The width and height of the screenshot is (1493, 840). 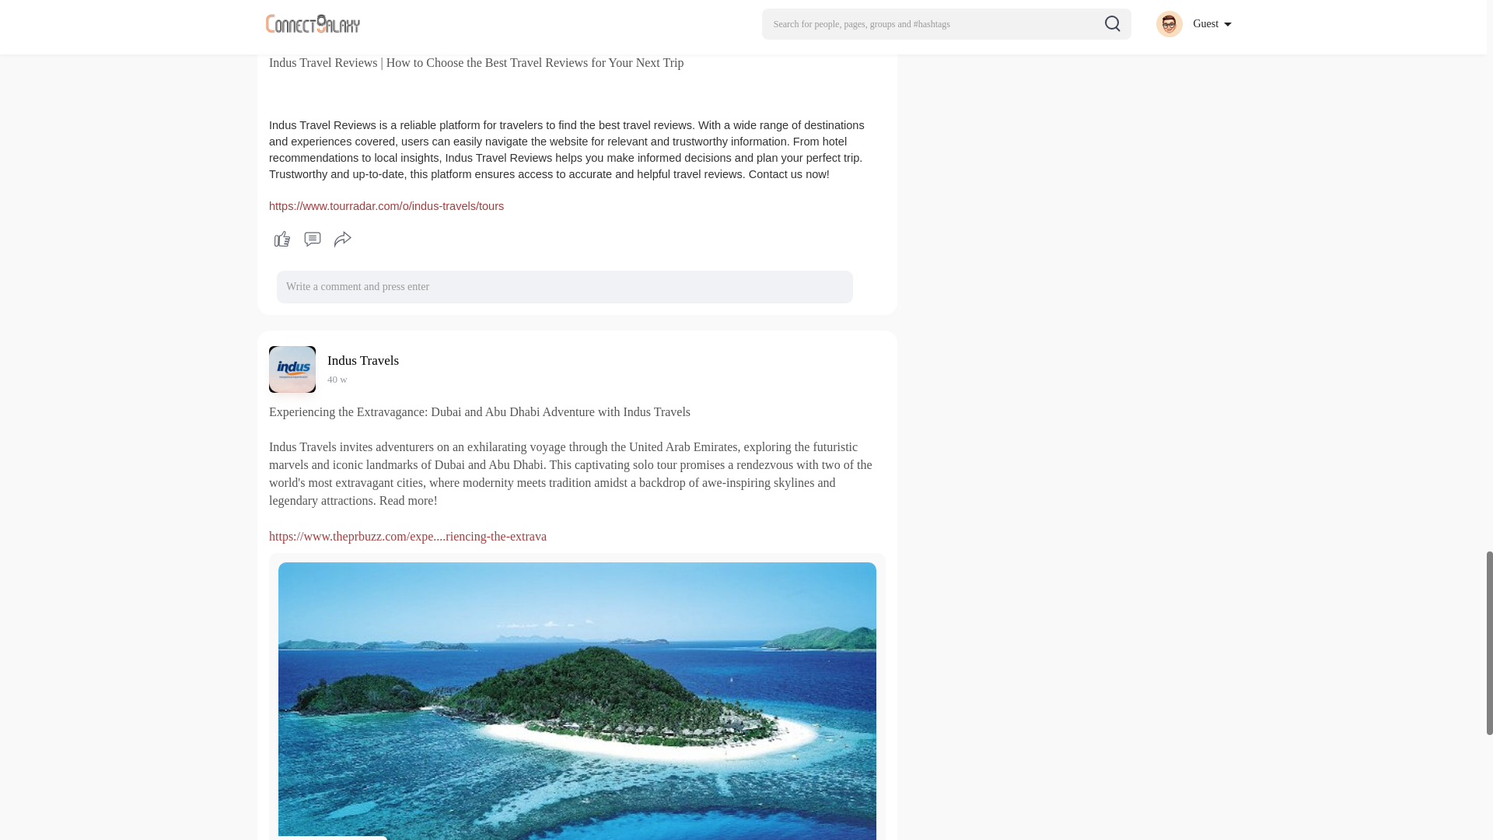 I want to click on 39 w, so click(x=337, y=31).